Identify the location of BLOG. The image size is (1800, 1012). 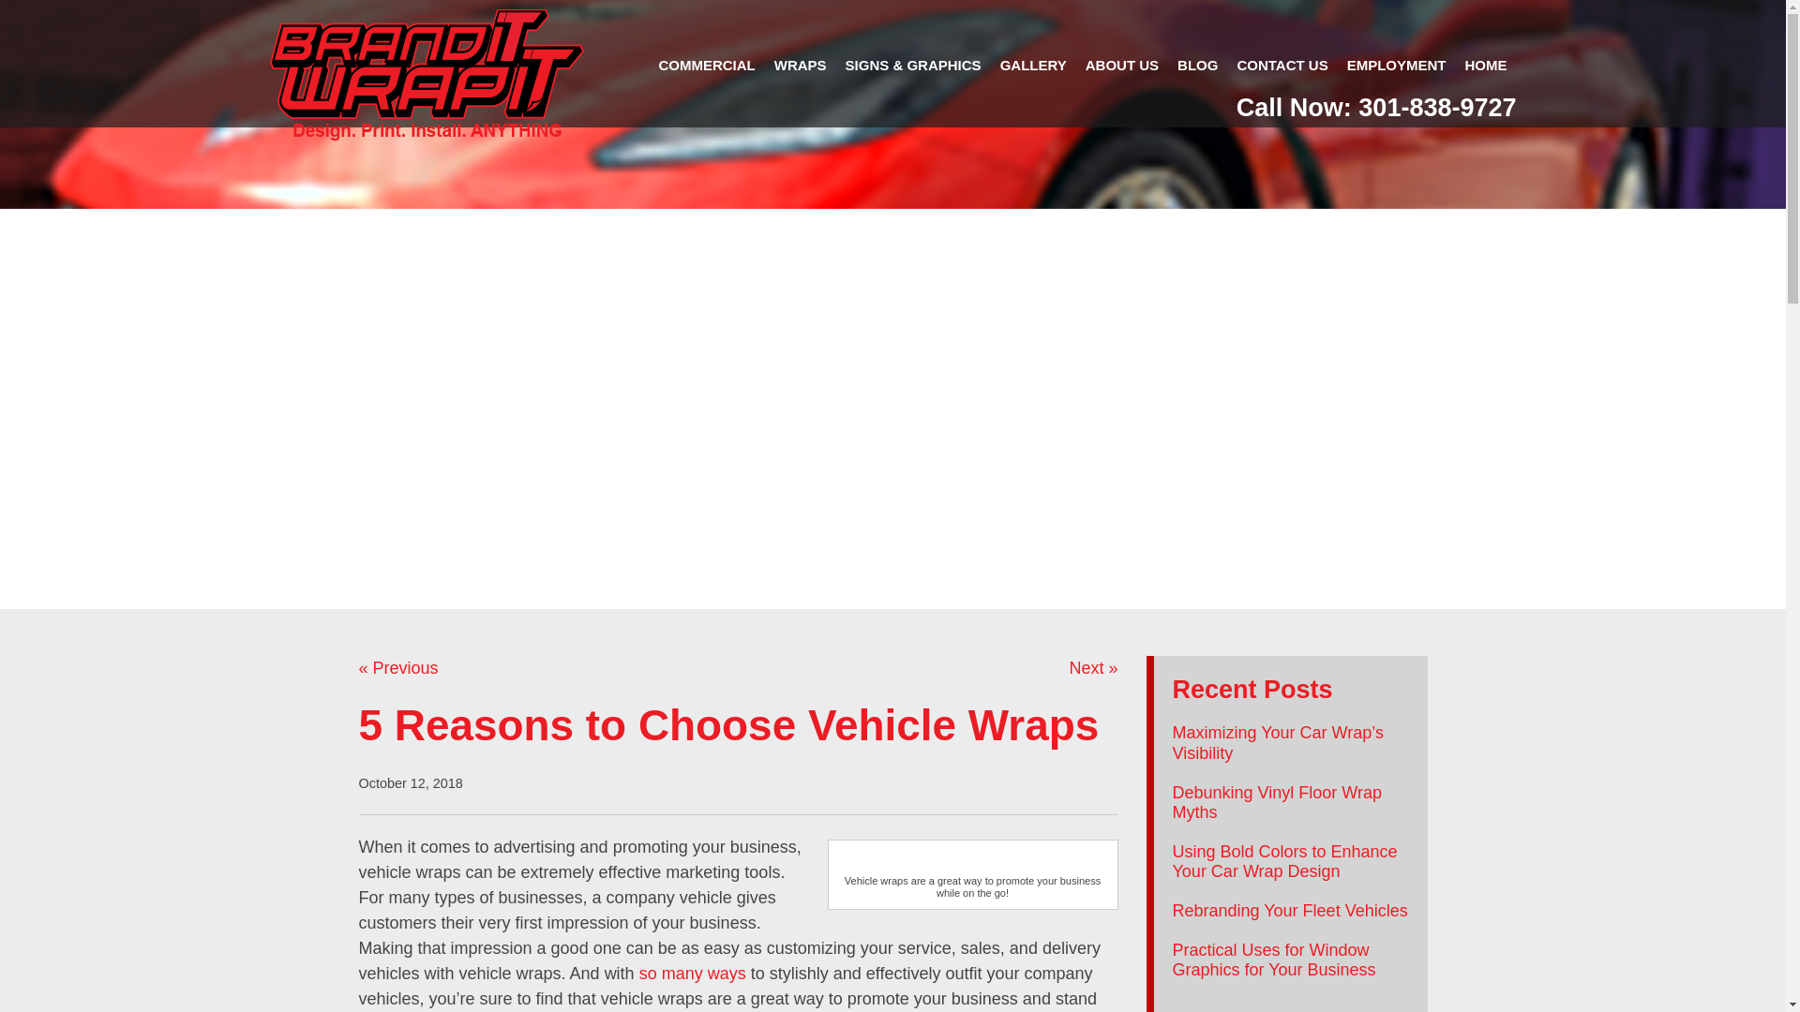
(1198, 66).